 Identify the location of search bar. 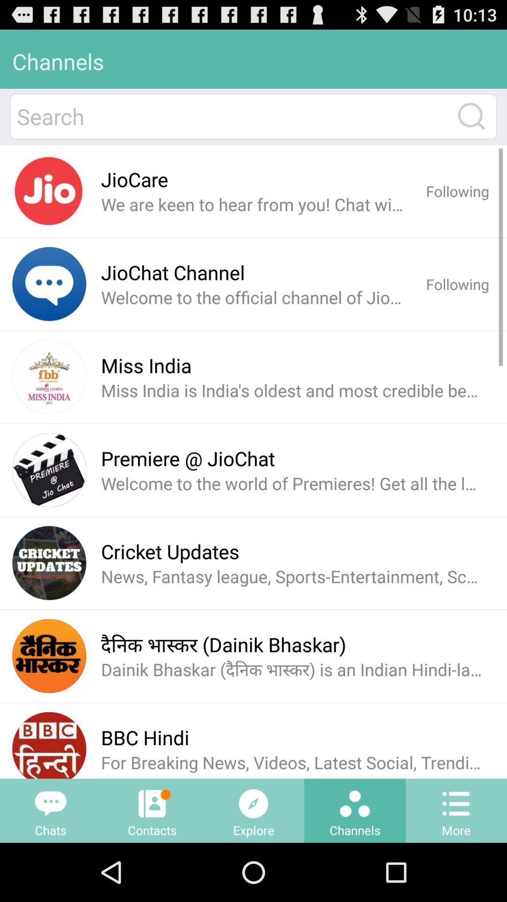
(232, 117).